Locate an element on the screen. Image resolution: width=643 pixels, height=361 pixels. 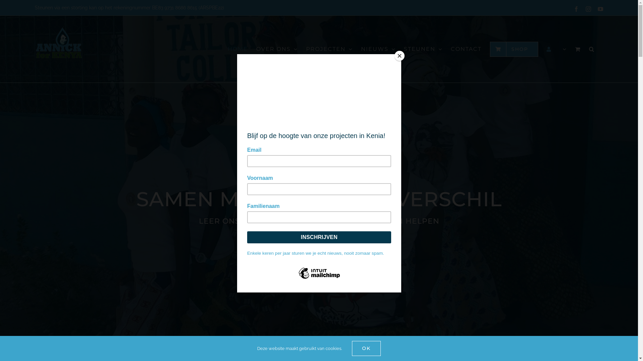
Inloggen is located at coordinates (581, 150).